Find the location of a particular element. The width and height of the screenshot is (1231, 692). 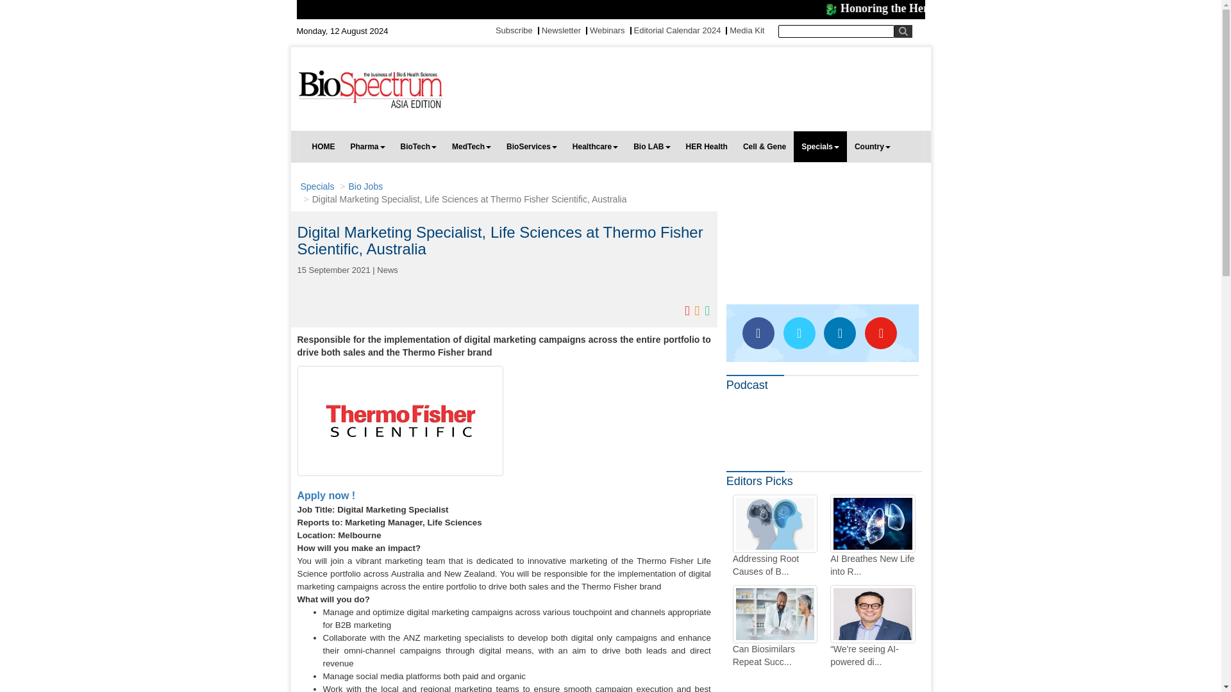

Pharma is located at coordinates (367, 146).